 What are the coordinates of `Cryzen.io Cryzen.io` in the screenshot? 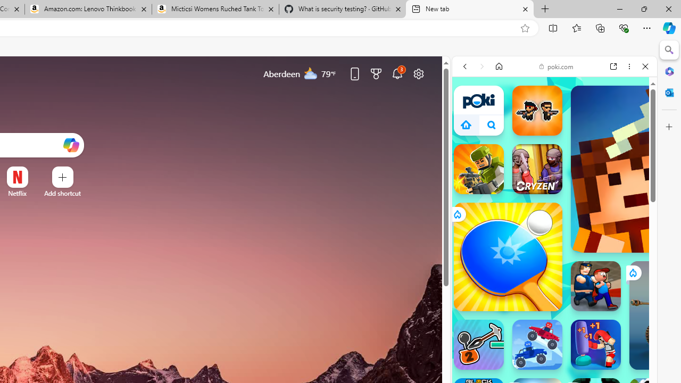 It's located at (537, 169).